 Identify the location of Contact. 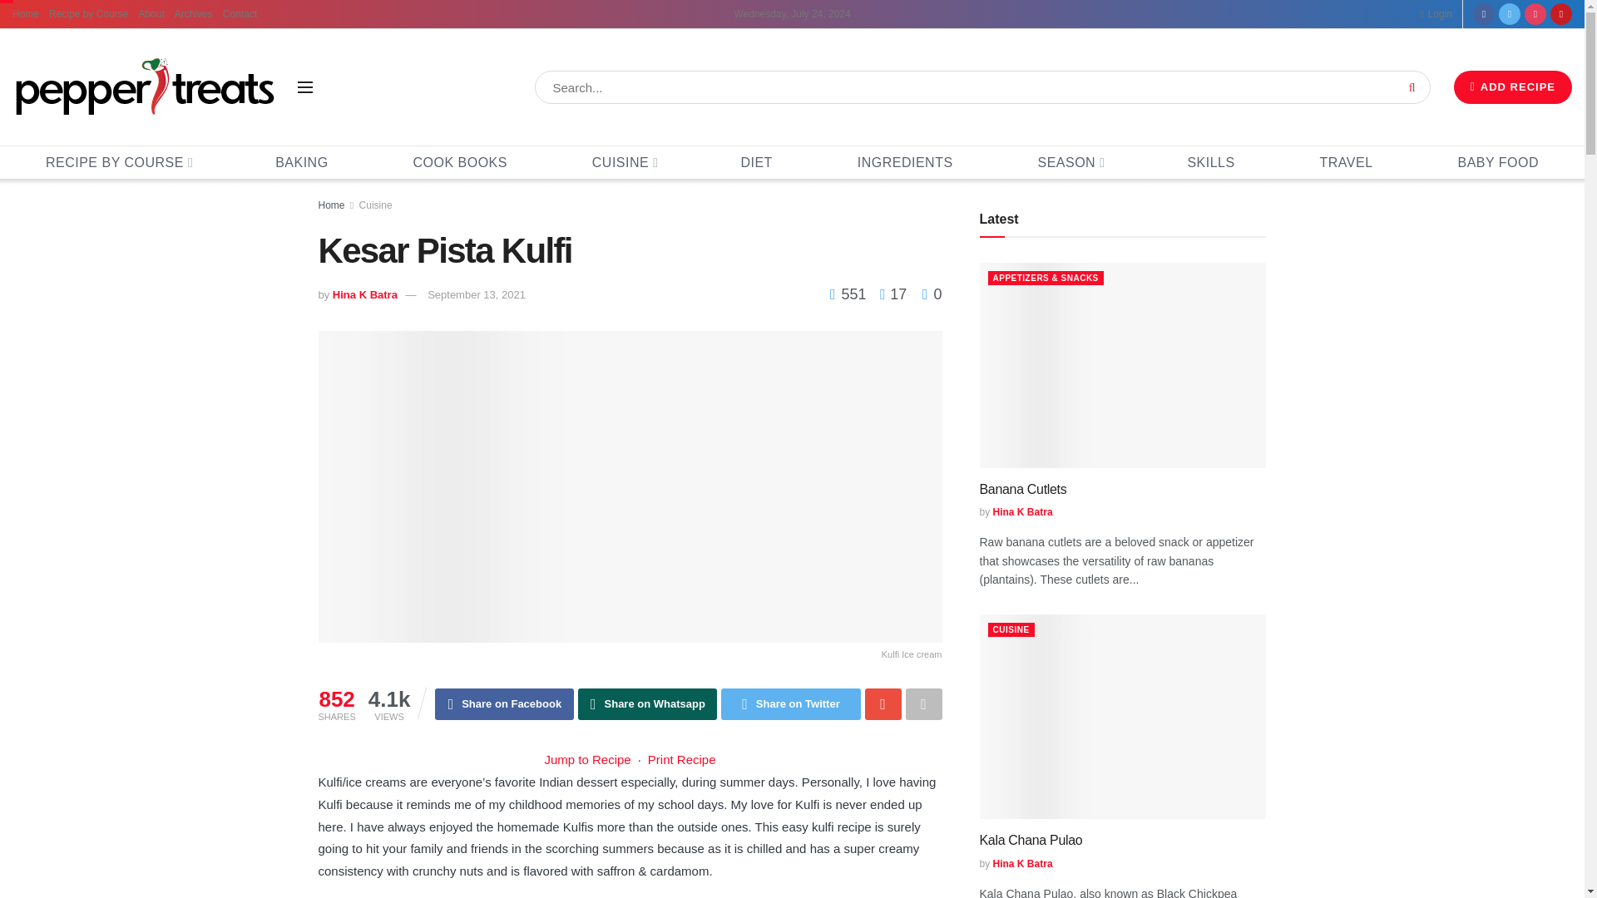
(240, 13).